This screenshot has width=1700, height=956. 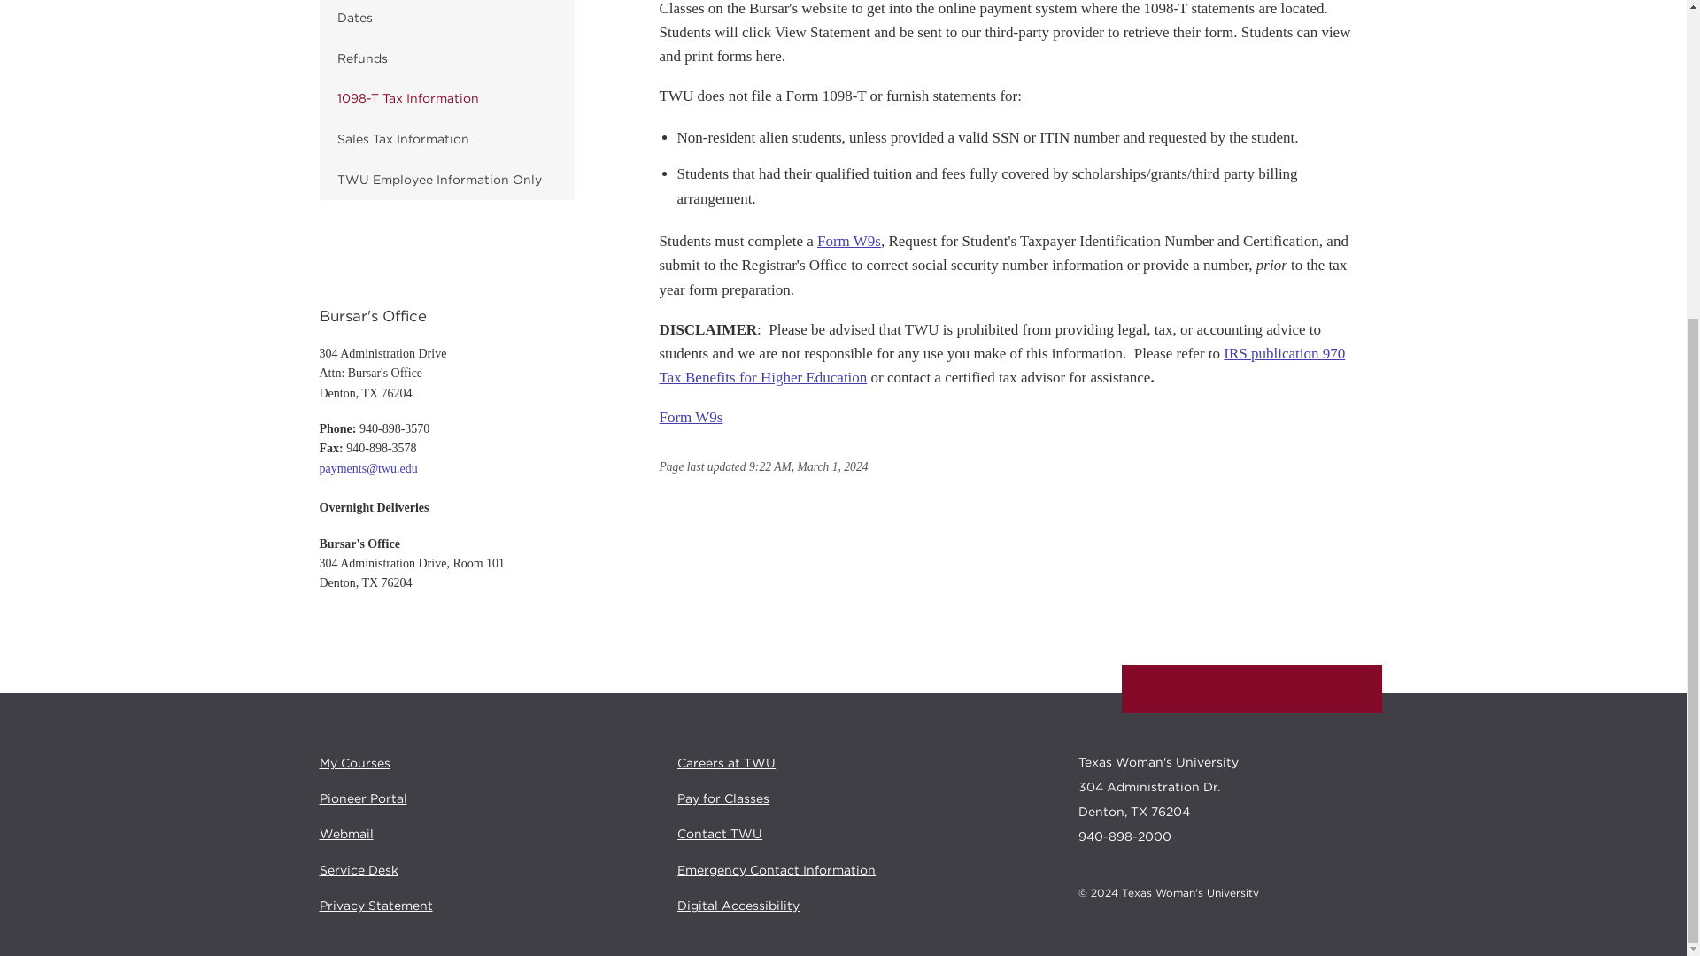 What do you see at coordinates (1351, 690) in the screenshot?
I see `TWU's YouTube account` at bounding box center [1351, 690].